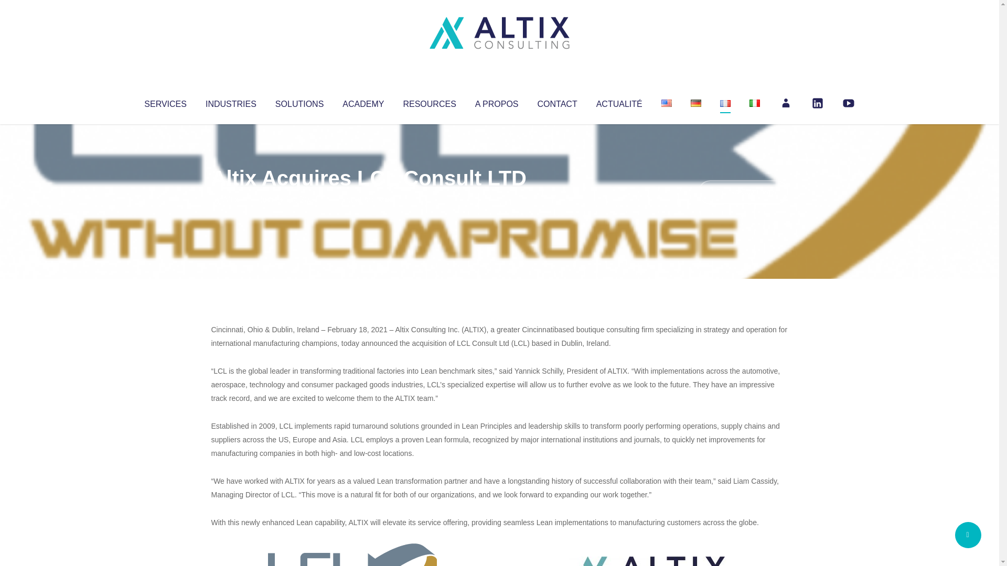  Describe the element at coordinates (165, 102) in the screenshot. I see `SERVICES` at that location.